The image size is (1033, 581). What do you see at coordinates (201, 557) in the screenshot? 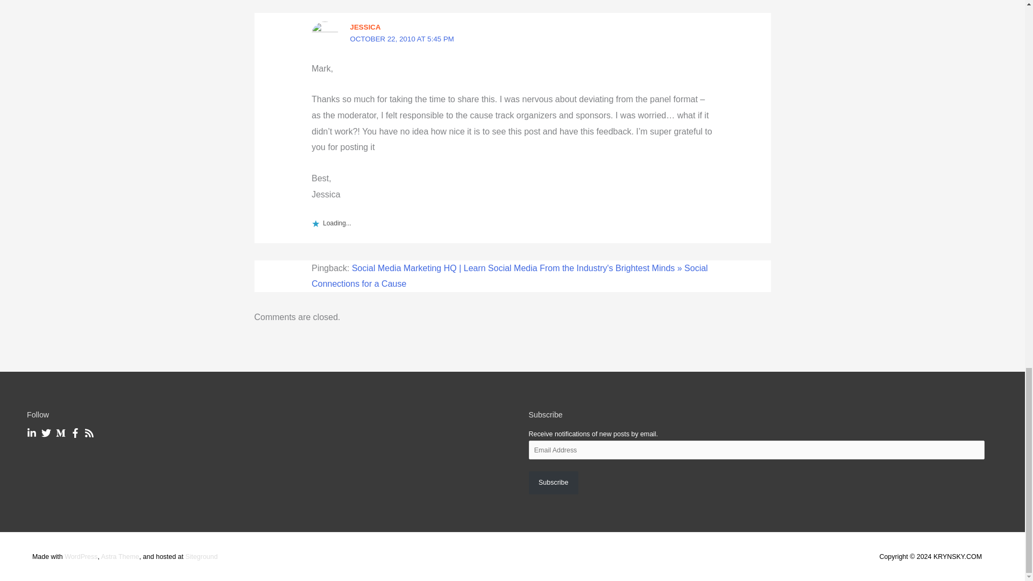
I see `Siteground` at bounding box center [201, 557].